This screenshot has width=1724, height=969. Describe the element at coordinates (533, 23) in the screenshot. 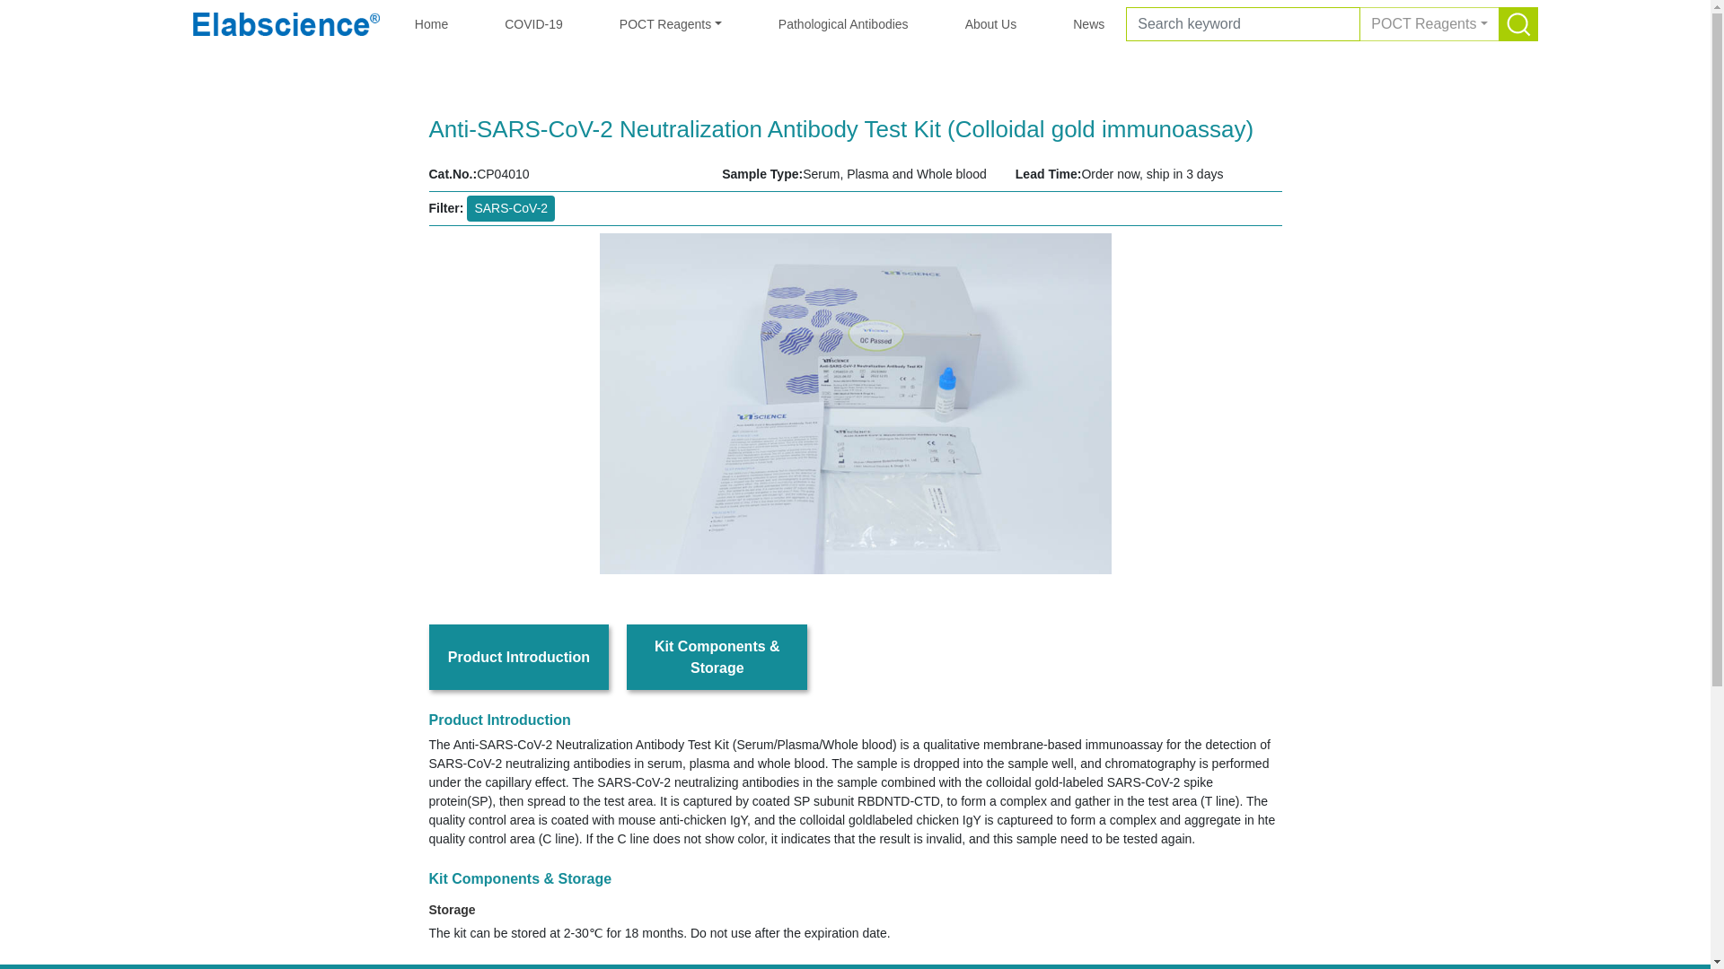

I see `COVID-19` at that location.